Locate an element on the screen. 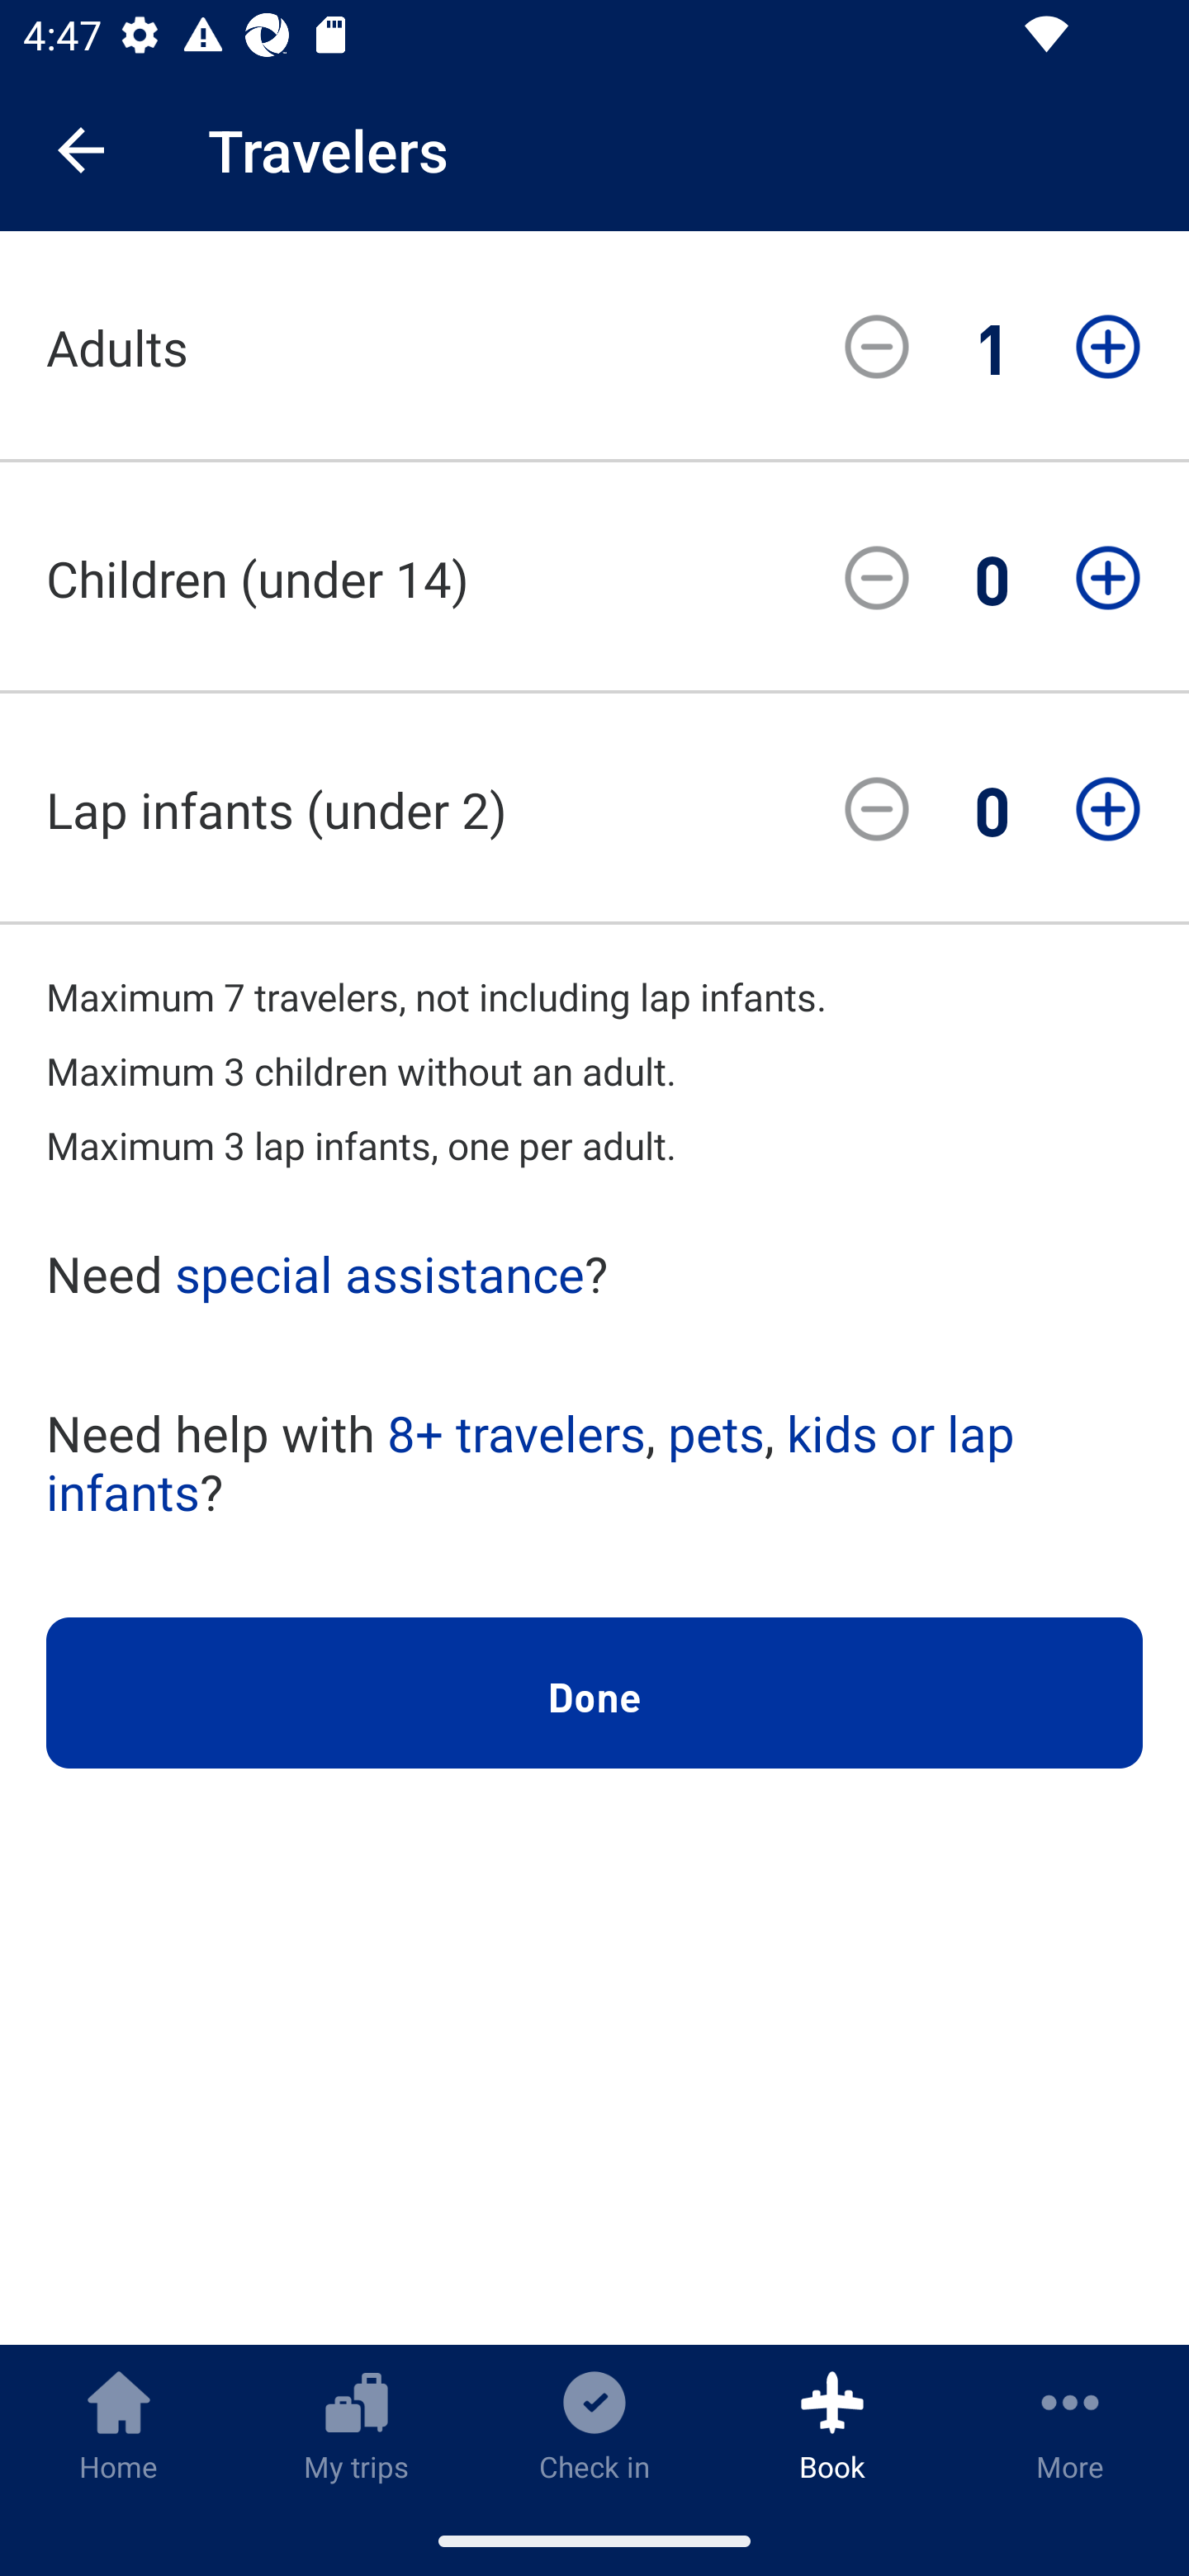 The height and width of the screenshot is (2576, 1189). Increase adults is located at coordinates (1108, 346).